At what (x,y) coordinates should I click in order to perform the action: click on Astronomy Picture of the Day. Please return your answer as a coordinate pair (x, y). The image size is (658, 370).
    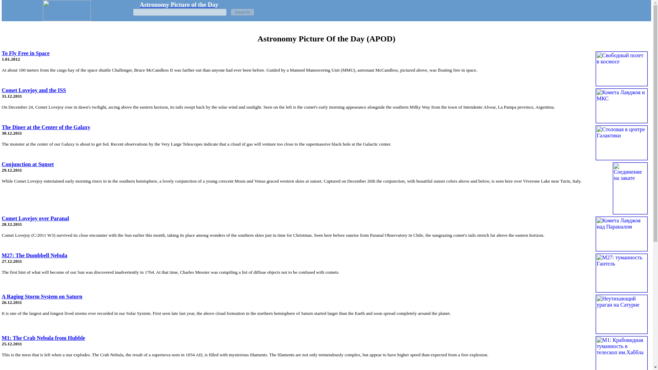
    Looking at the image, I should click on (179, 5).